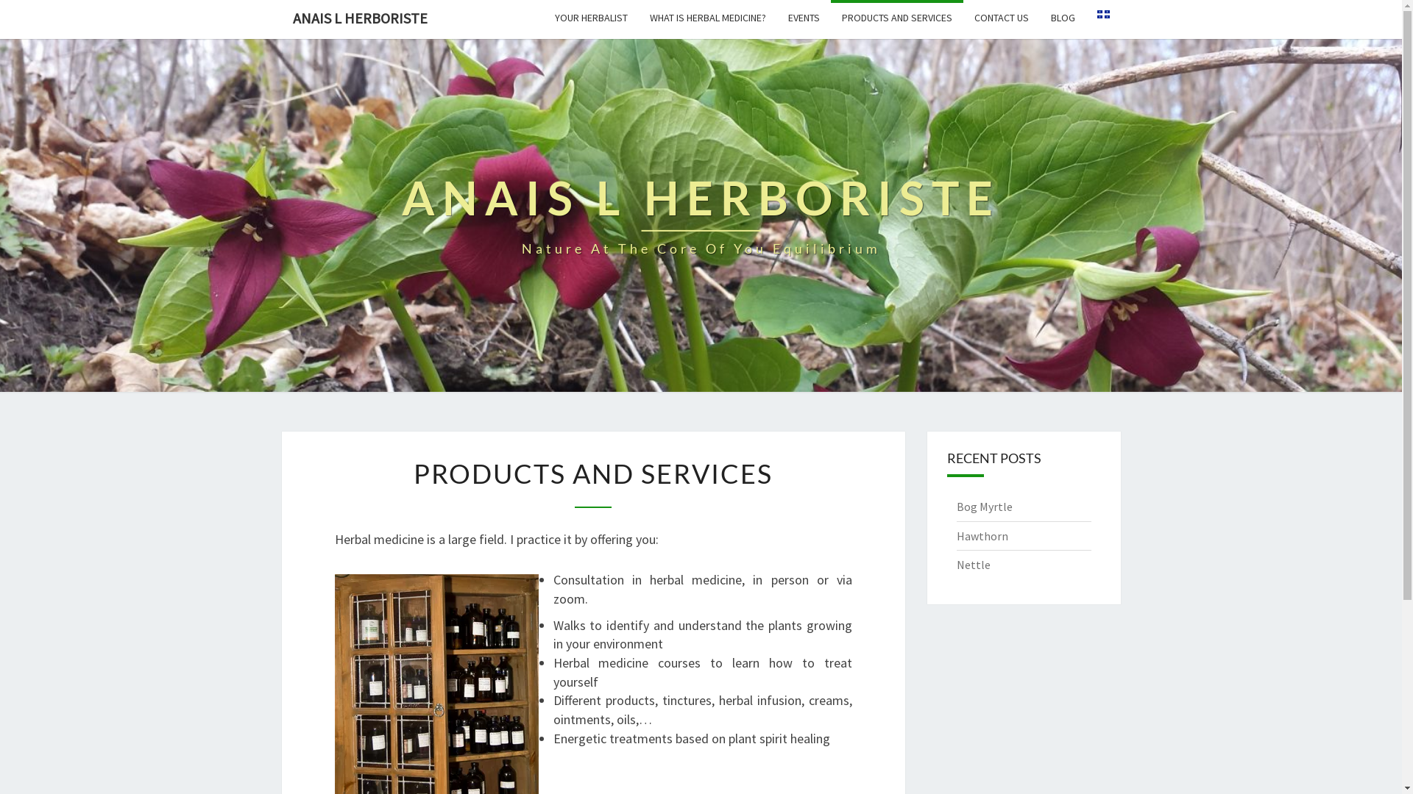 Image resolution: width=1413 pixels, height=794 pixels. Describe the element at coordinates (985, 507) in the screenshot. I see `Bog Myrtle` at that location.